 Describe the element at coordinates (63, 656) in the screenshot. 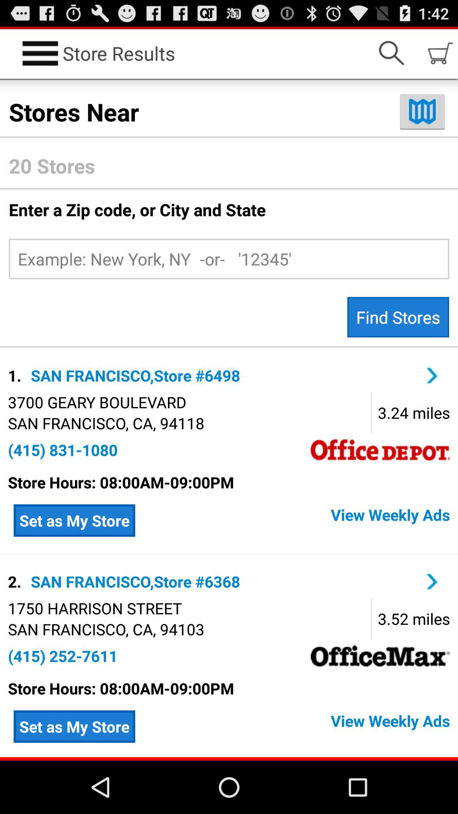

I see `click the app above store hours 08 icon` at that location.